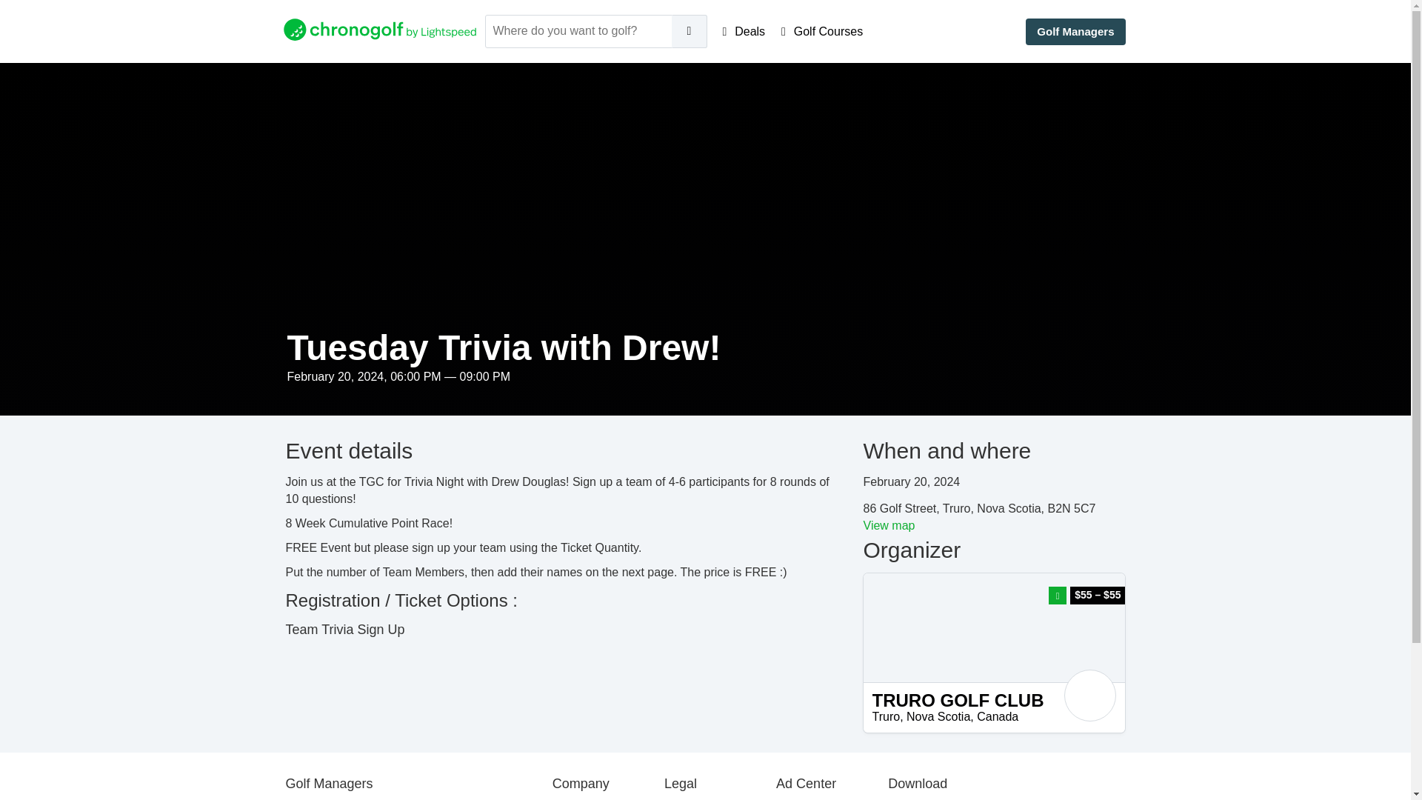 The image size is (1422, 800). What do you see at coordinates (744, 31) in the screenshot?
I see `Deals` at bounding box center [744, 31].